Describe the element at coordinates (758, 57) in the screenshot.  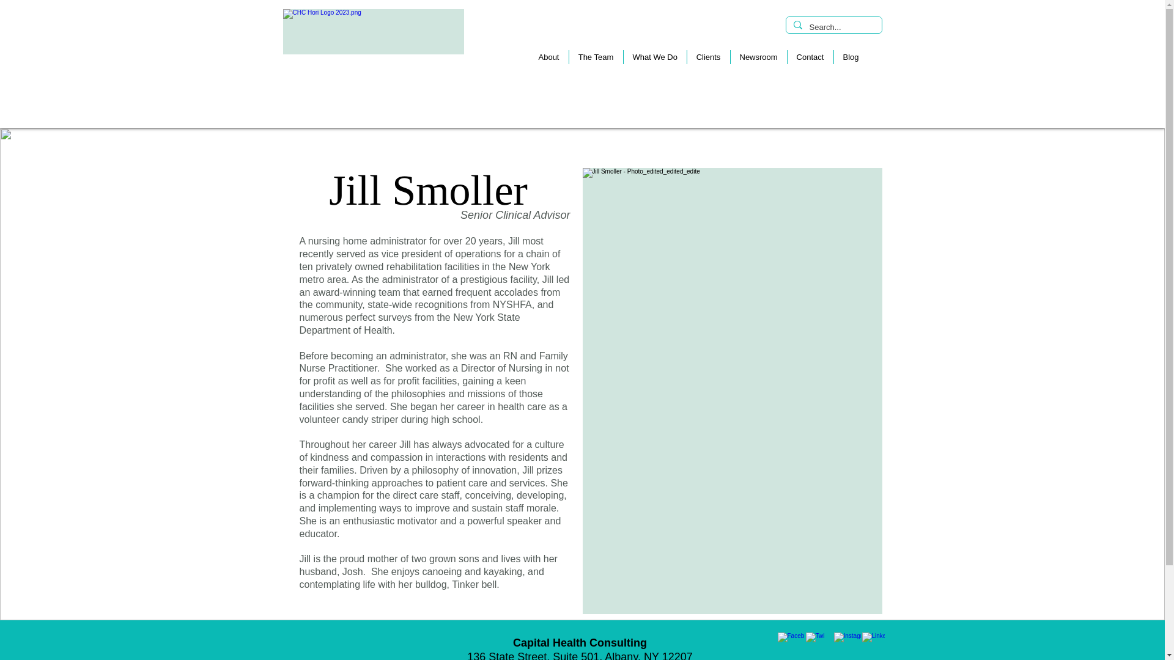
I see `Newsroom` at that location.